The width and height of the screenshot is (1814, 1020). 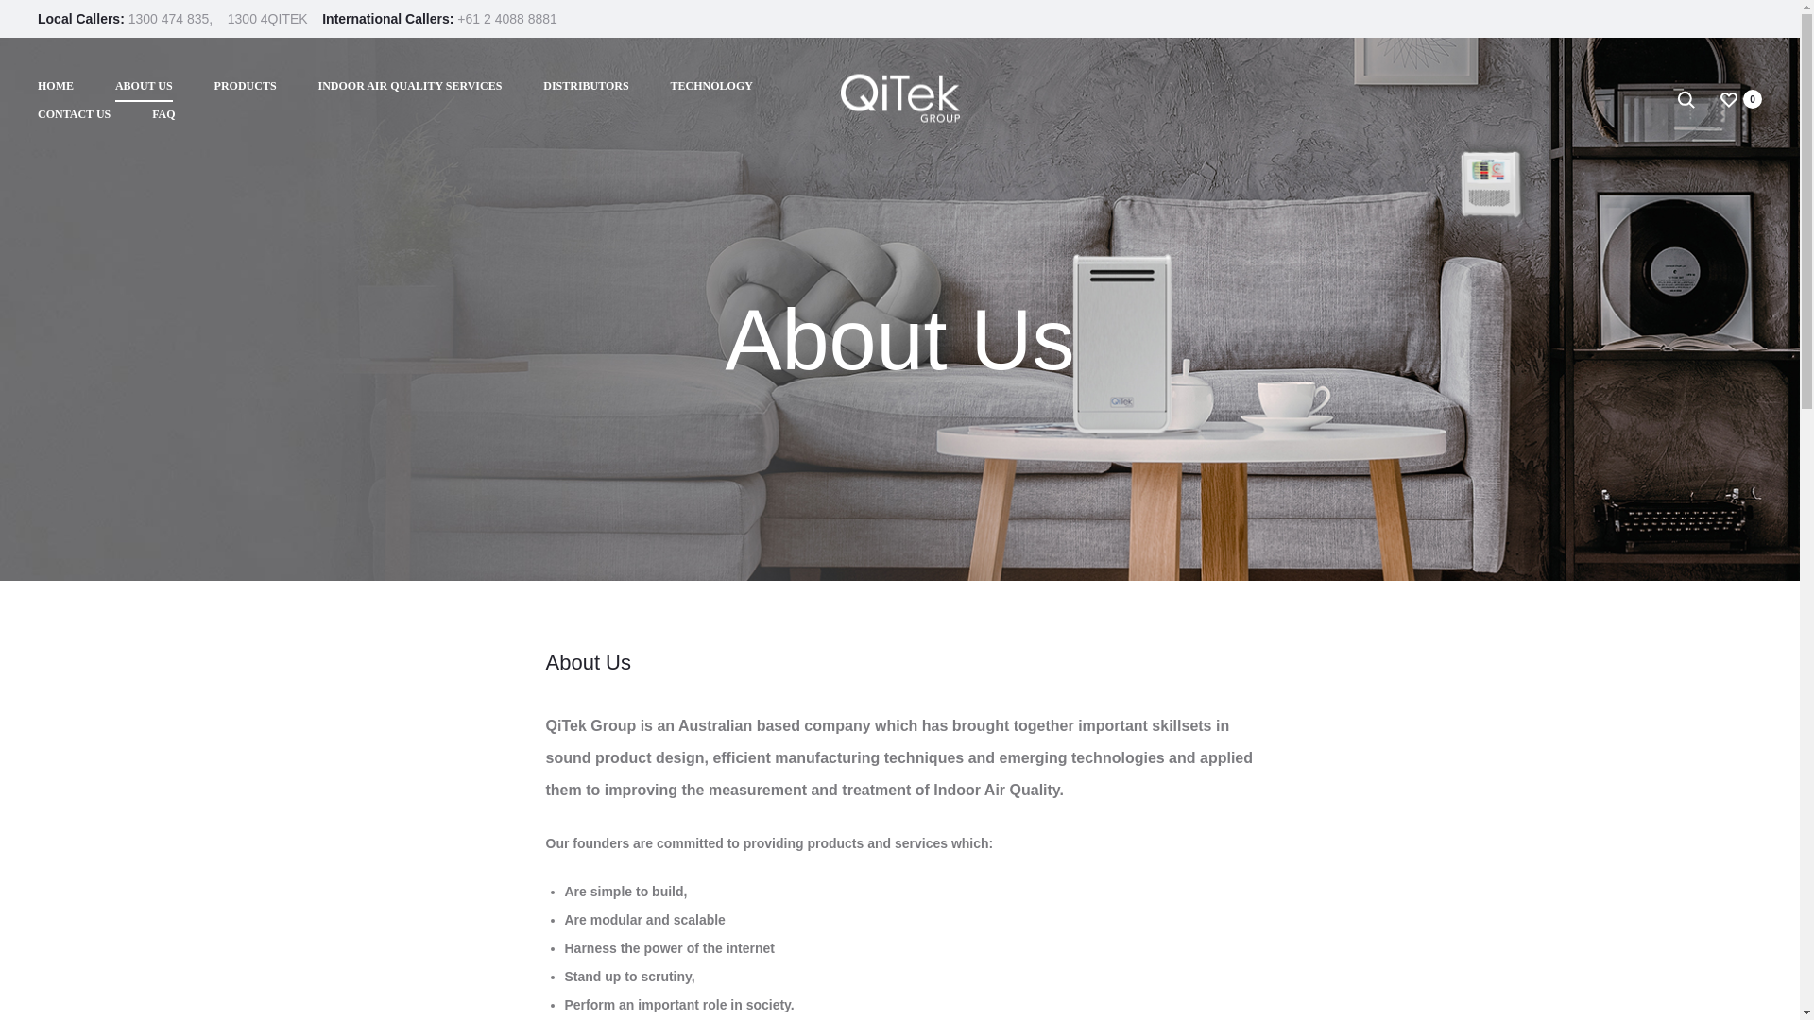 What do you see at coordinates (74, 115) in the screenshot?
I see `CONTACT US` at bounding box center [74, 115].